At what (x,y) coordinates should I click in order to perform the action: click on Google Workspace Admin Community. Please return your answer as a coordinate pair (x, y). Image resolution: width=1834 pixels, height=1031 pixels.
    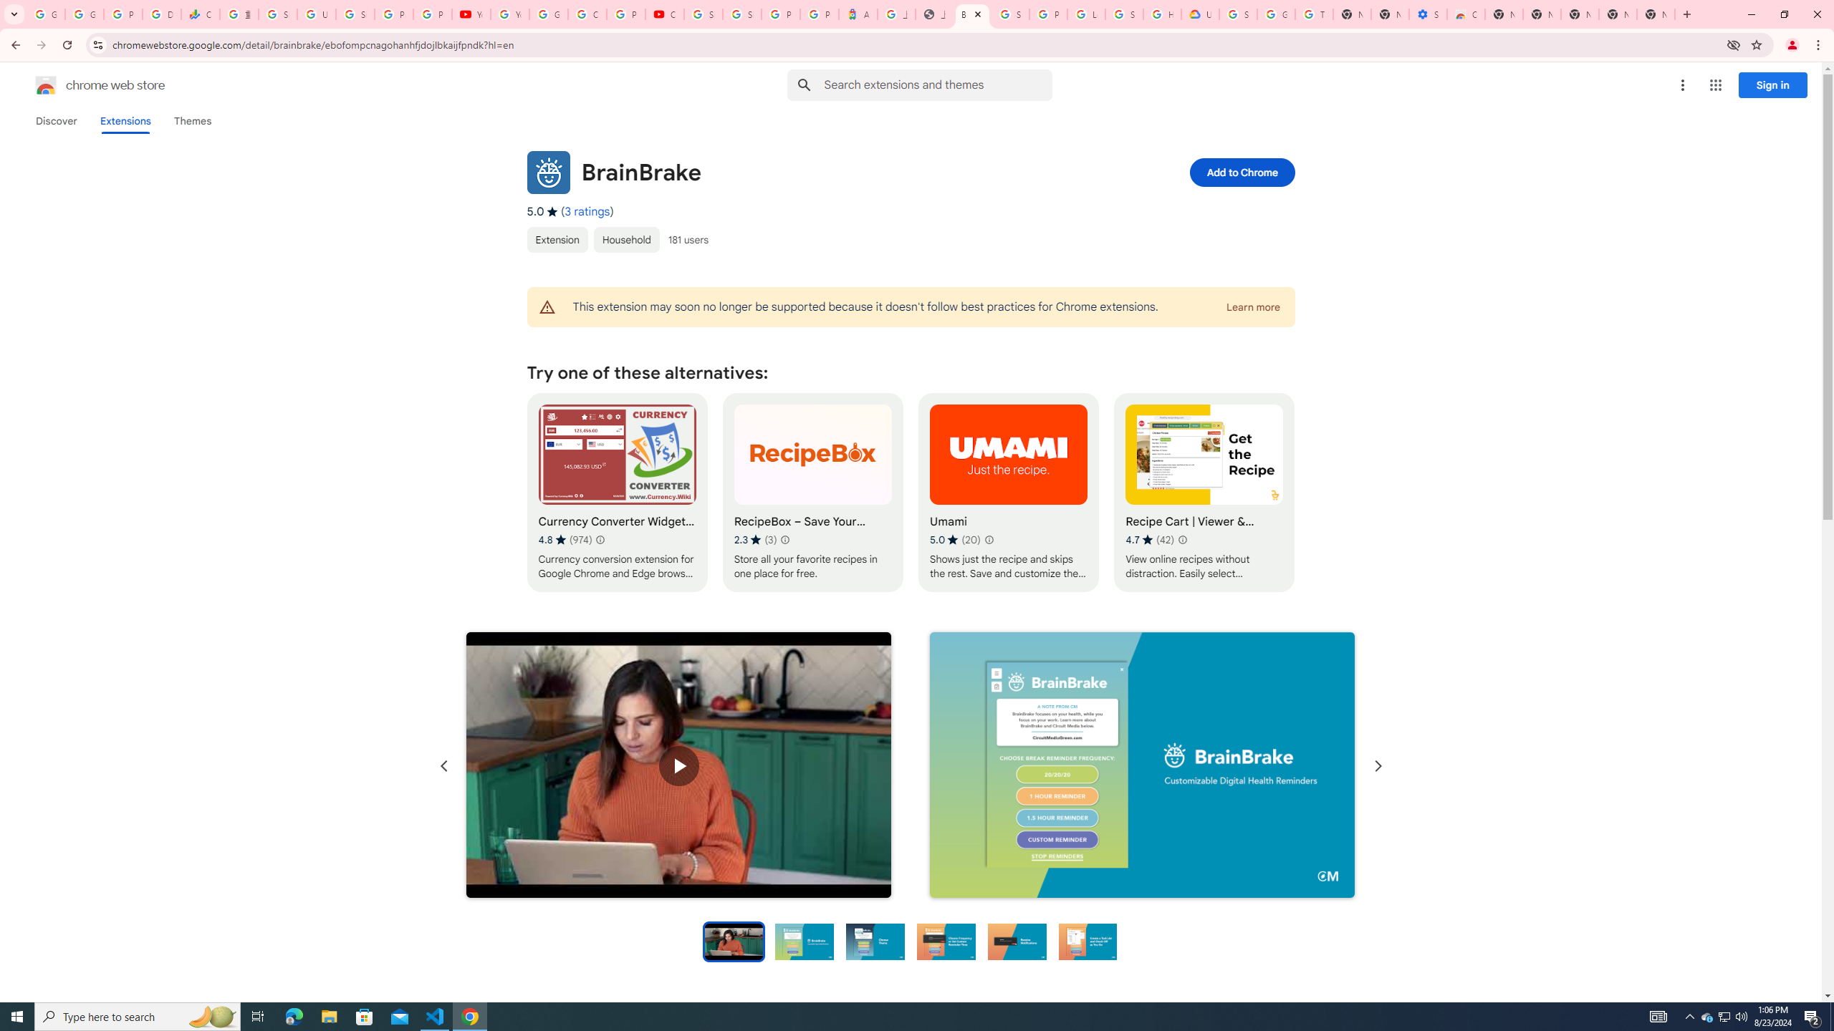
    Looking at the image, I should click on (46, 14).